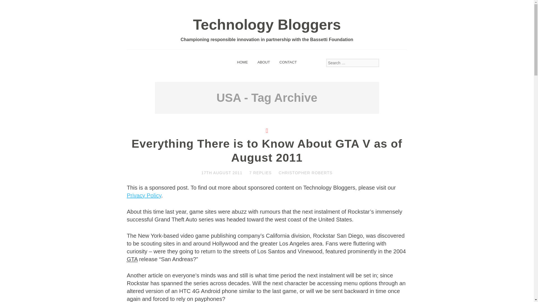  Describe the element at coordinates (143, 195) in the screenshot. I see `Privacy Policy` at that location.